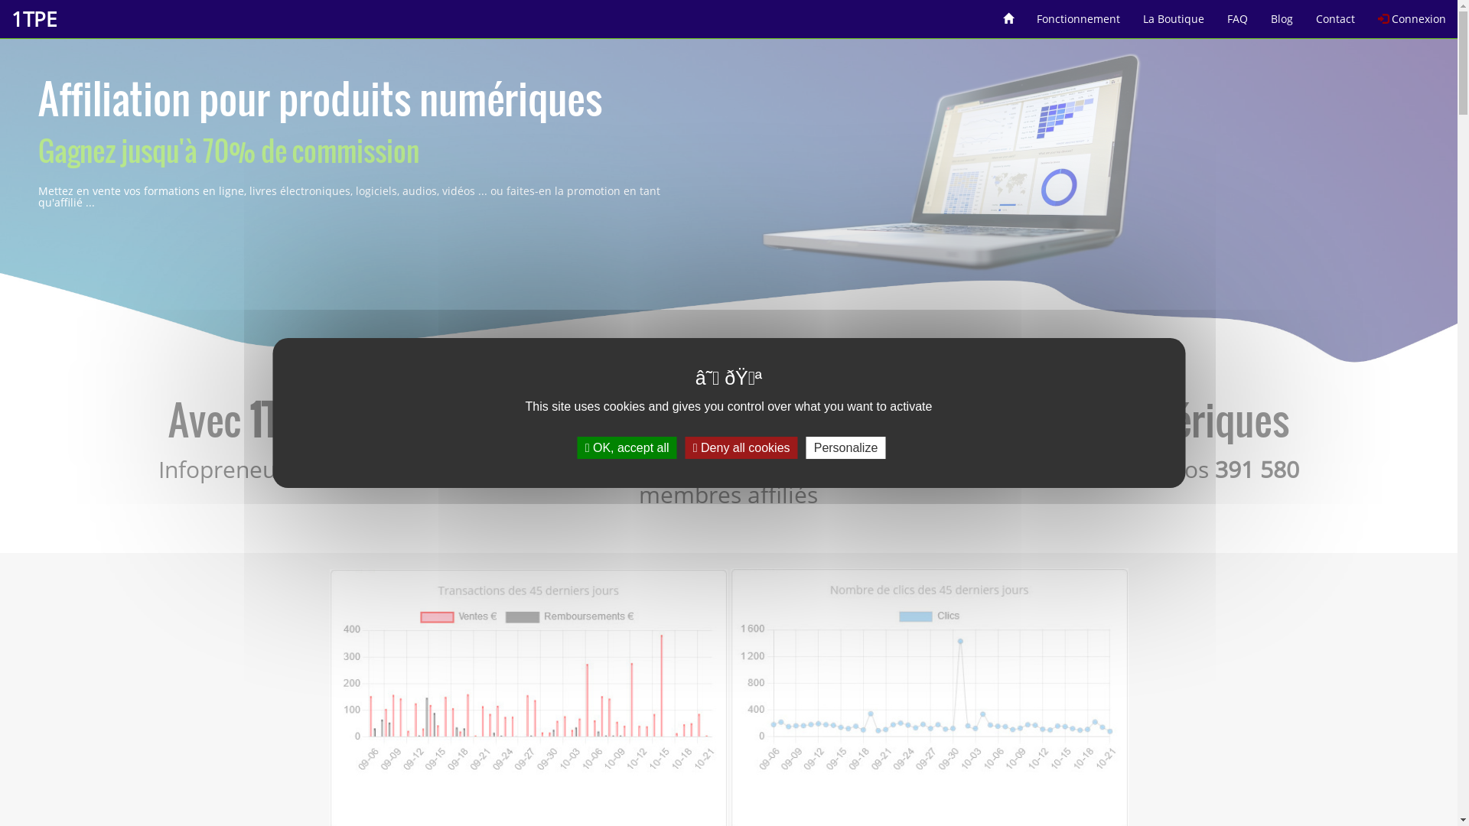 The image size is (1469, 826). I want to click on Contact, so click(1336, 14).